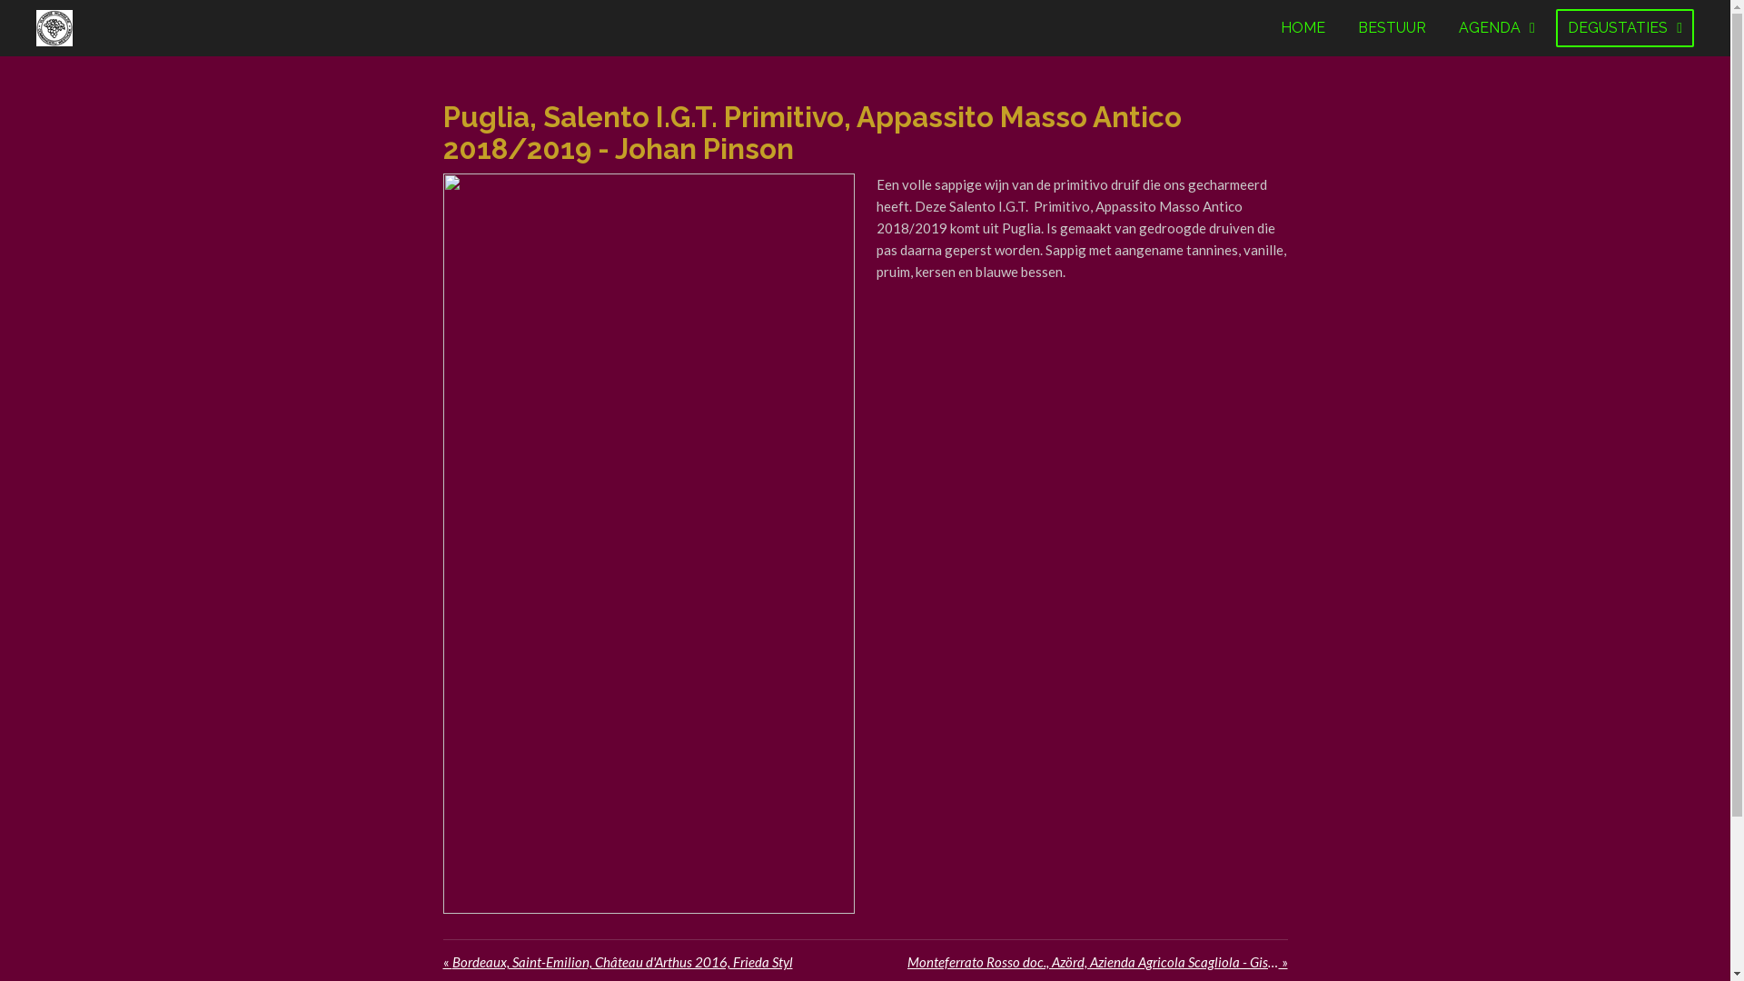 Image resolution: width=1744 pixels, height=981 pixels. I want to click on DEGUSTATIES, so click(1625, 28).